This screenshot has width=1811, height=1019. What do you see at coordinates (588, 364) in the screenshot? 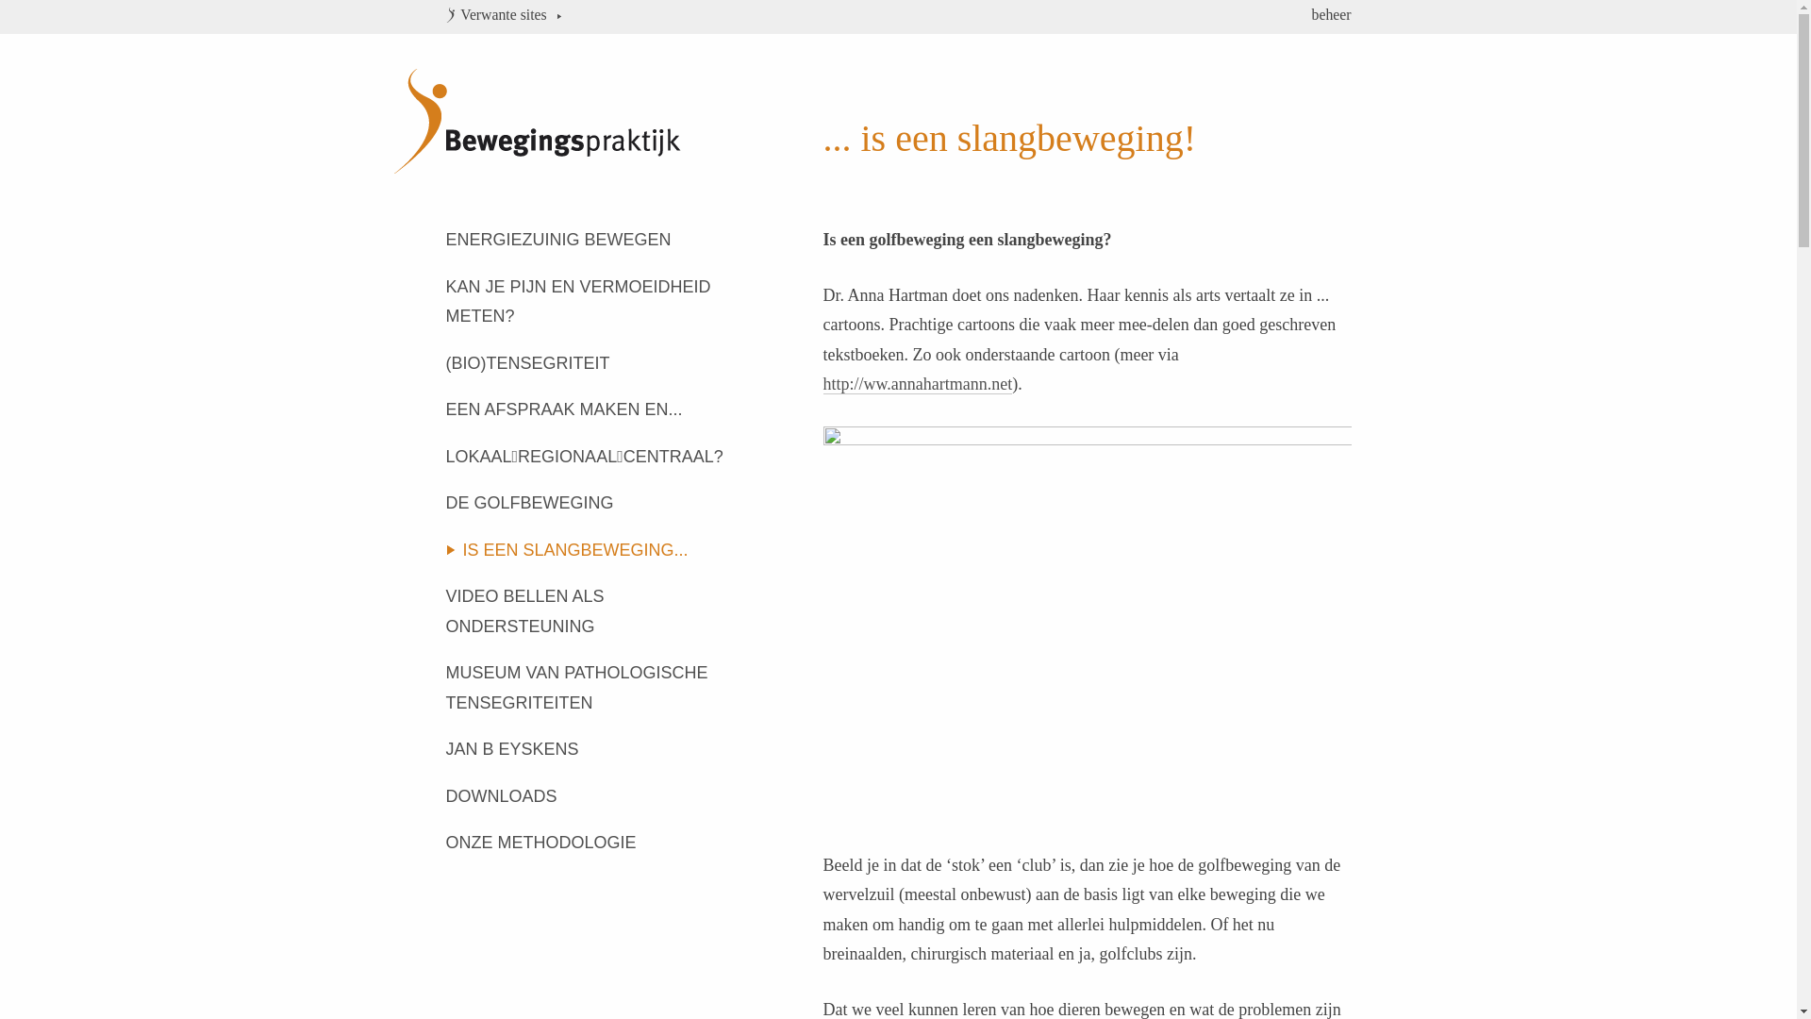
I see `(BIO)TENSEGRITEIT` at bounding box center [588, 364].